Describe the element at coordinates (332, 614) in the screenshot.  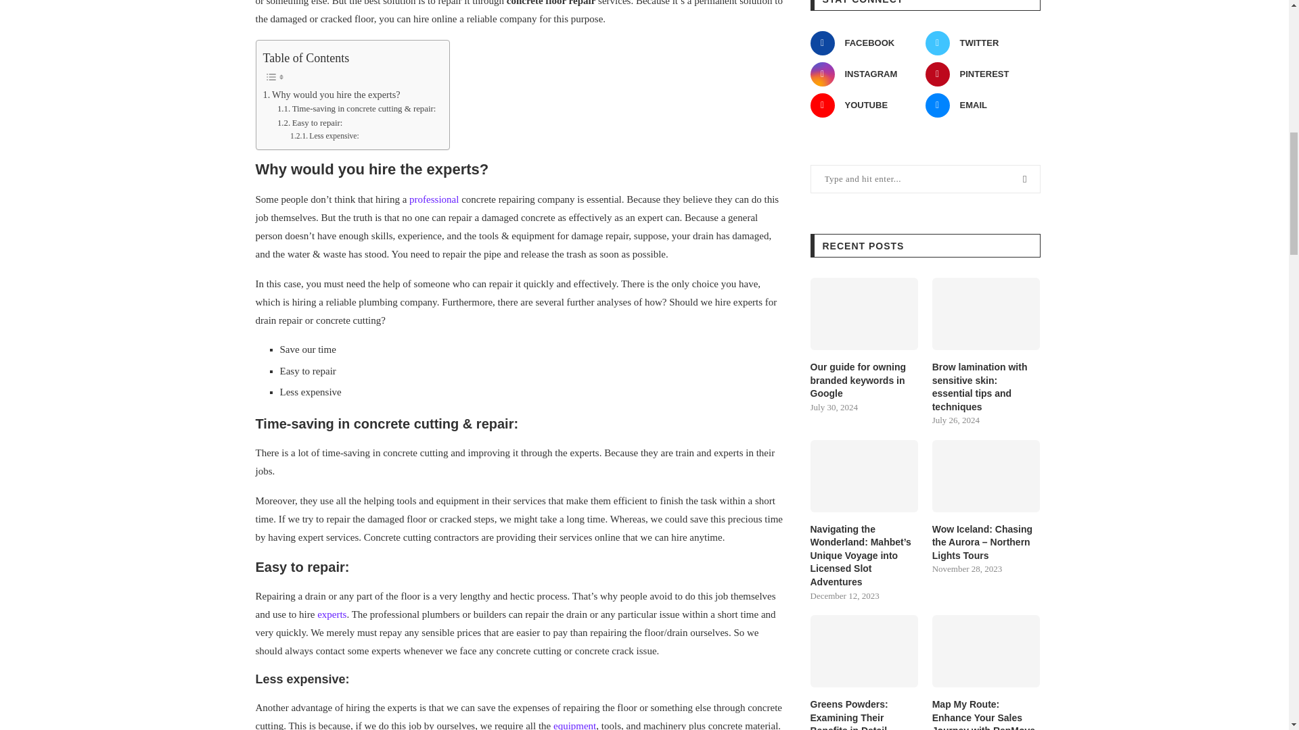
I see `experts` at that location.